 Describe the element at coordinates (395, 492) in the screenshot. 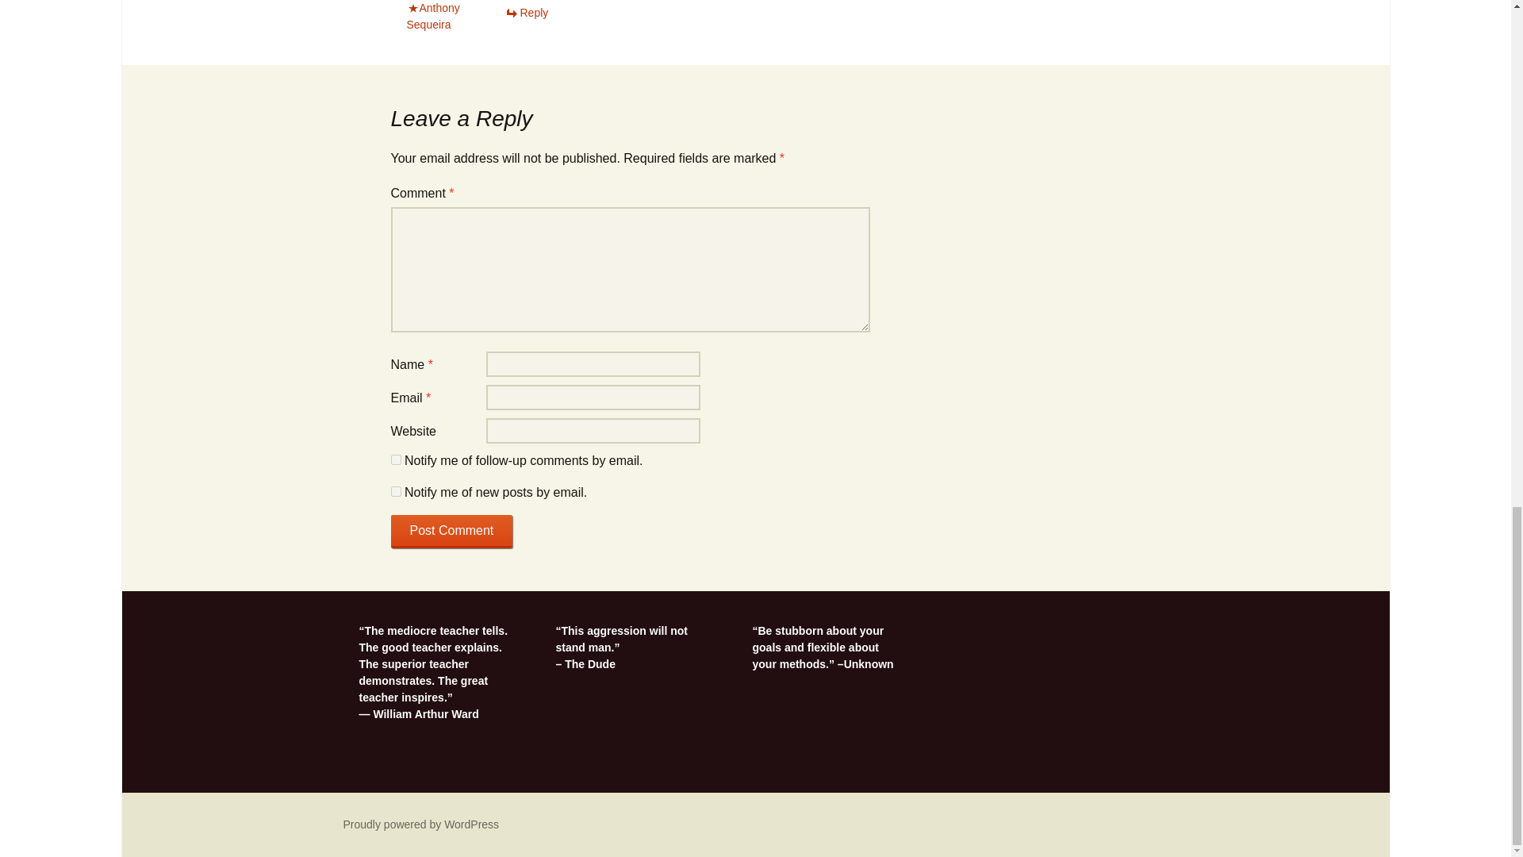

I see `subscribe` at that location.